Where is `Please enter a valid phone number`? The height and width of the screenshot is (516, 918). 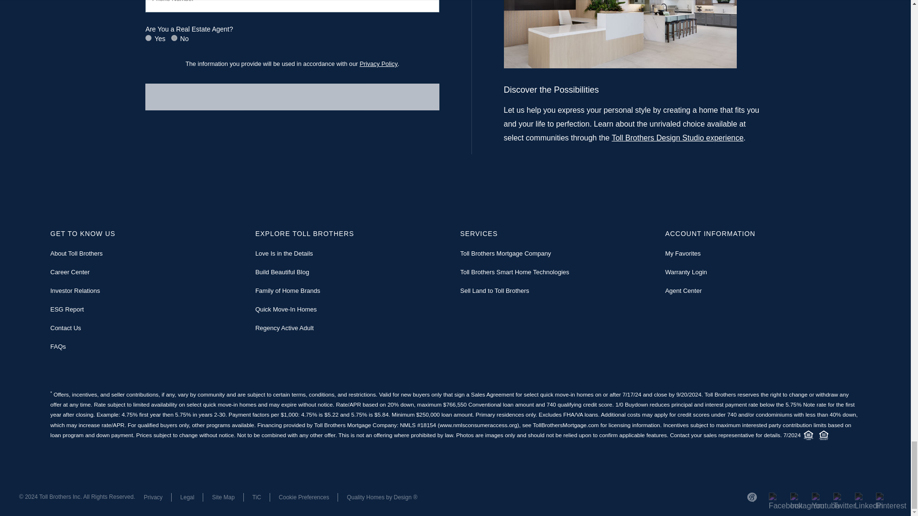
Please enter a valid phone number is located at coordinates (292, 6).